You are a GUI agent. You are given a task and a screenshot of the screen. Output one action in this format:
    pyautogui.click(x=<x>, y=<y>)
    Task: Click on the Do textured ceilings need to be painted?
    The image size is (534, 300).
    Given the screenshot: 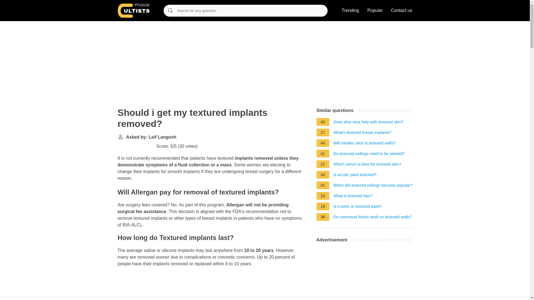 What is the action you would take?
    pyautogui.click(x=369, y=154)
    